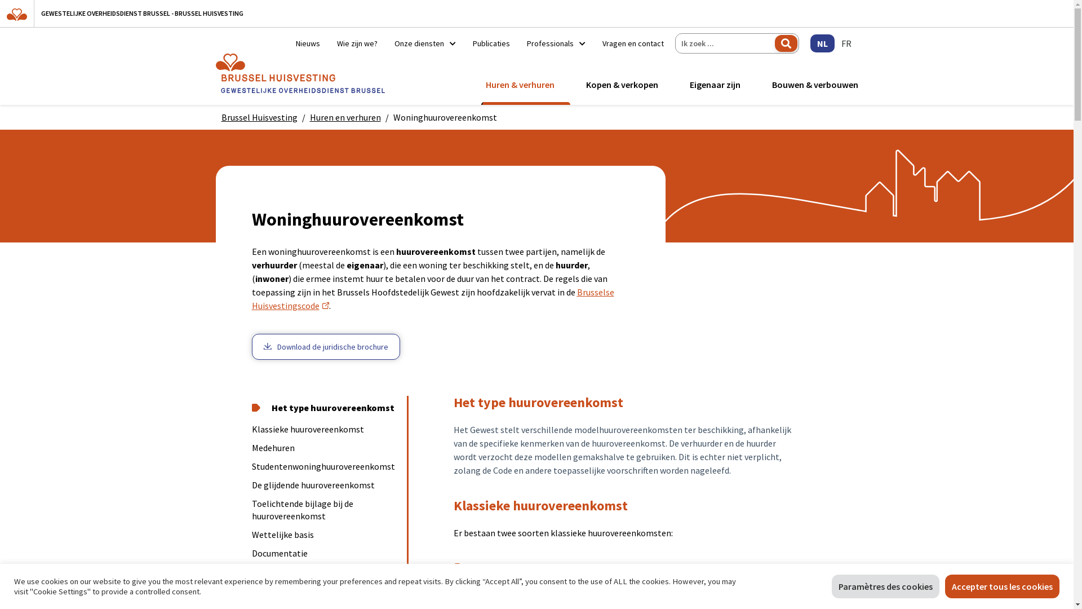 The height and width of the screenshot is (609, 1082). I want to click on Zoeken, so click(786, 43).